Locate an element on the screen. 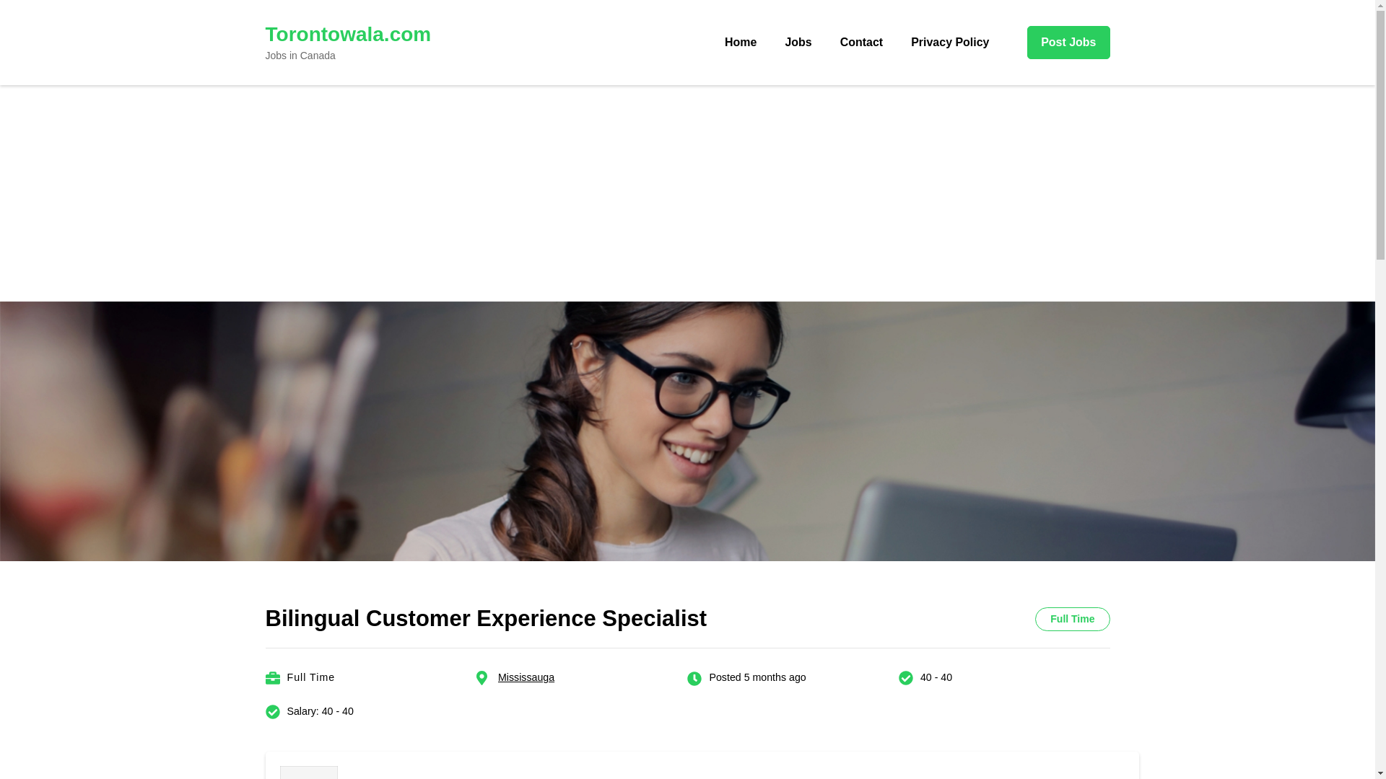  Home is located at coordinates (741, 42).